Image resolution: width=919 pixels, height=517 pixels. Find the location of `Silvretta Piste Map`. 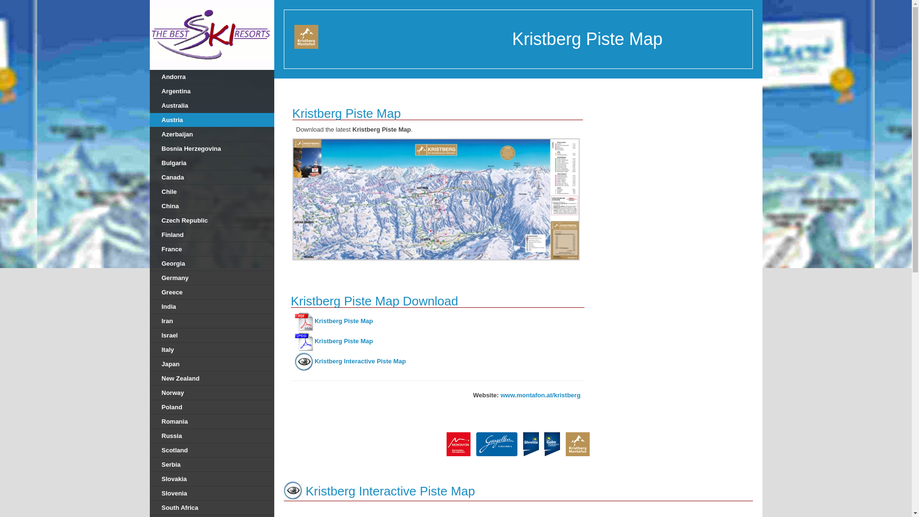

Silvretta Piste Map is located at coordinates (530, 443).